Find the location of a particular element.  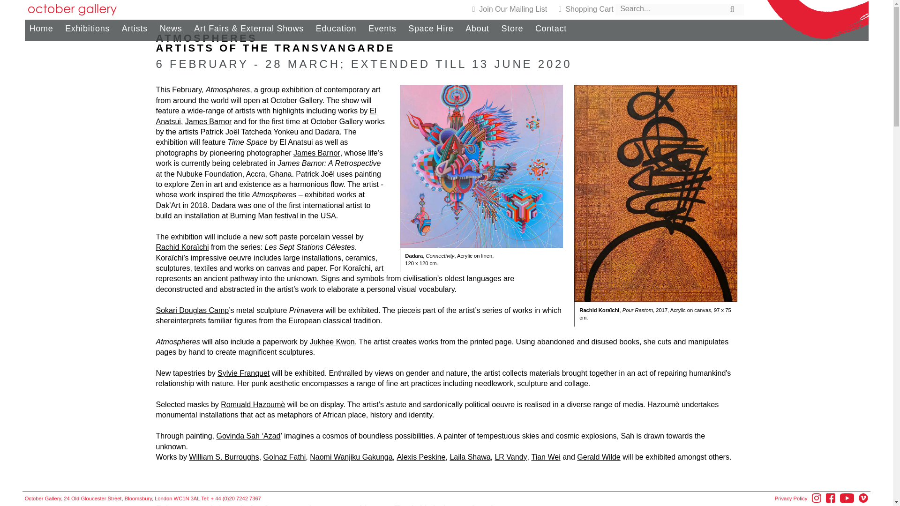

  Join Our Mailing List is located at coordinates (510, 9).